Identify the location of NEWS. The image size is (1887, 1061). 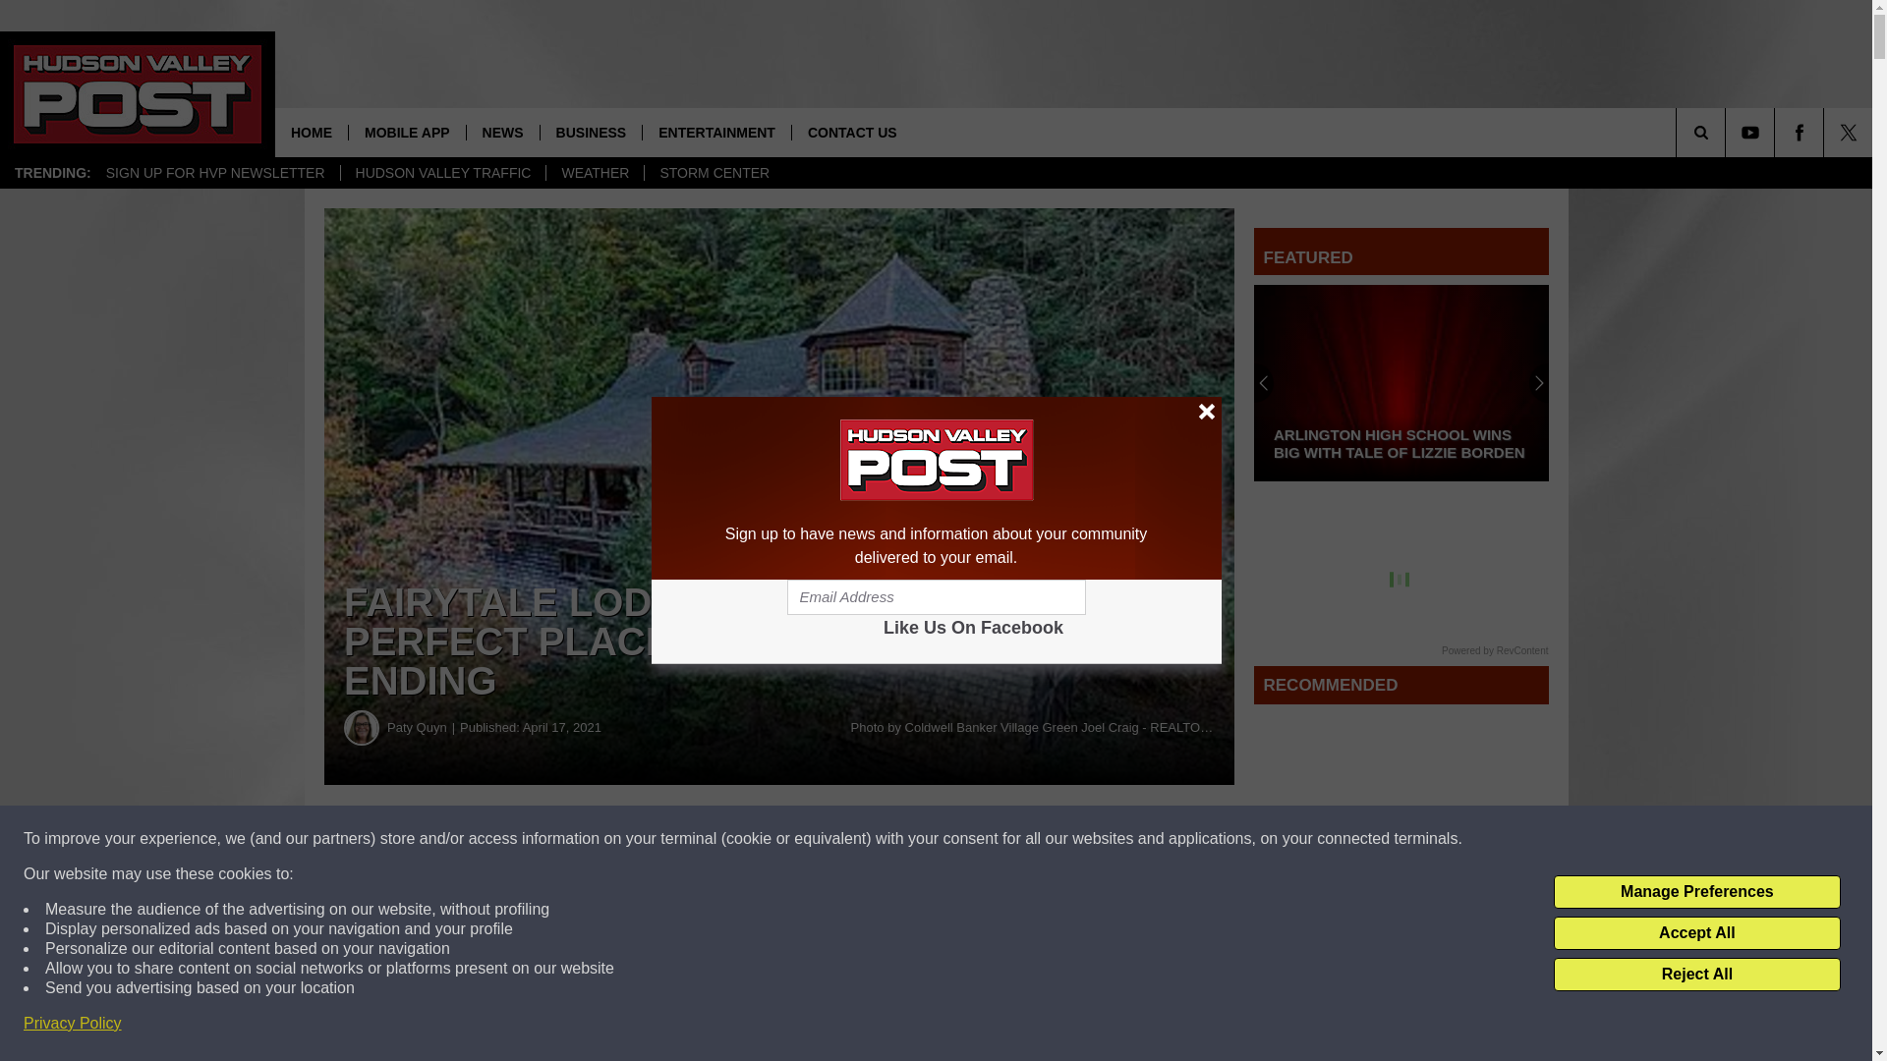
(503, 132).